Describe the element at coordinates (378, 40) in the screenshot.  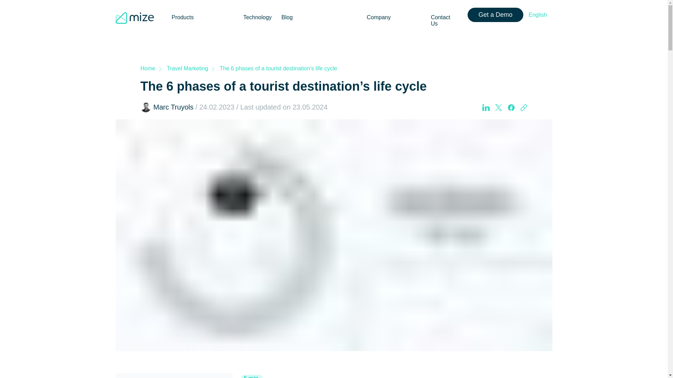
I see `About Us` at that location.